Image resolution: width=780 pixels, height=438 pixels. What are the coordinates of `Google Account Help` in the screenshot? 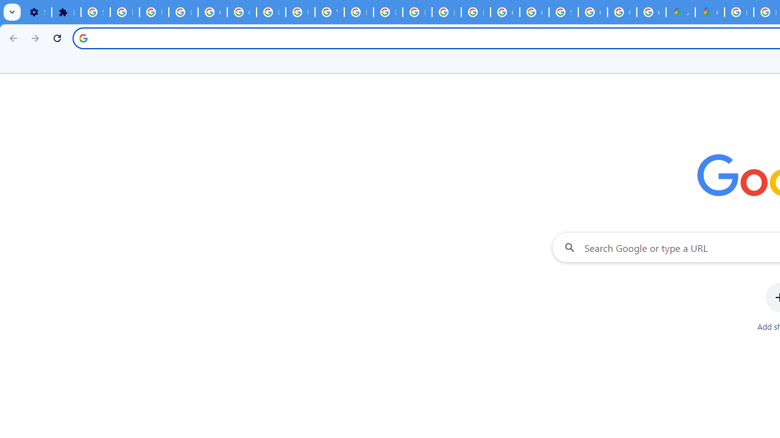 It's located at (212, 12).